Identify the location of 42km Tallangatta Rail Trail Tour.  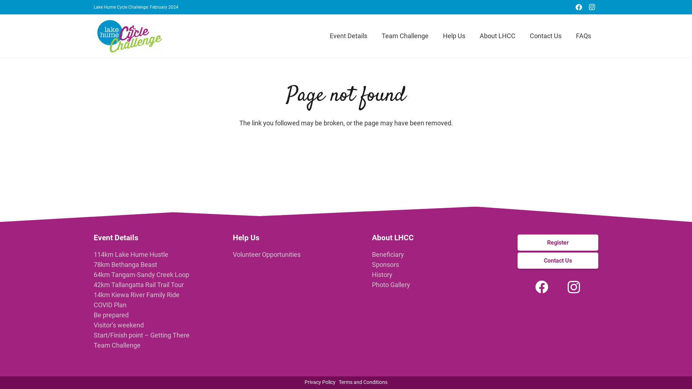
(139, 285).